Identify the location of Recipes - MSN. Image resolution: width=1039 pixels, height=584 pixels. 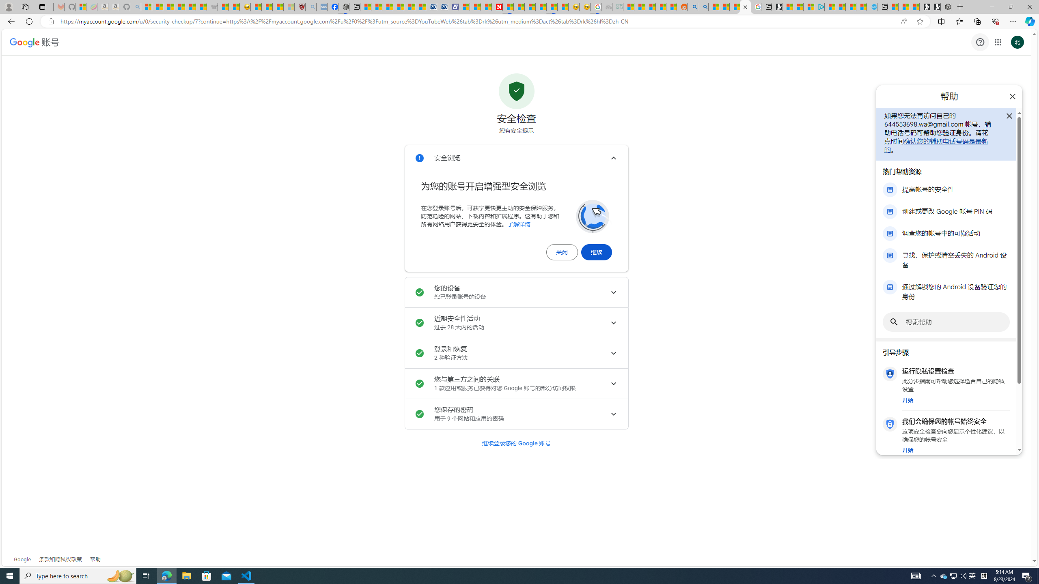
(256, 7).